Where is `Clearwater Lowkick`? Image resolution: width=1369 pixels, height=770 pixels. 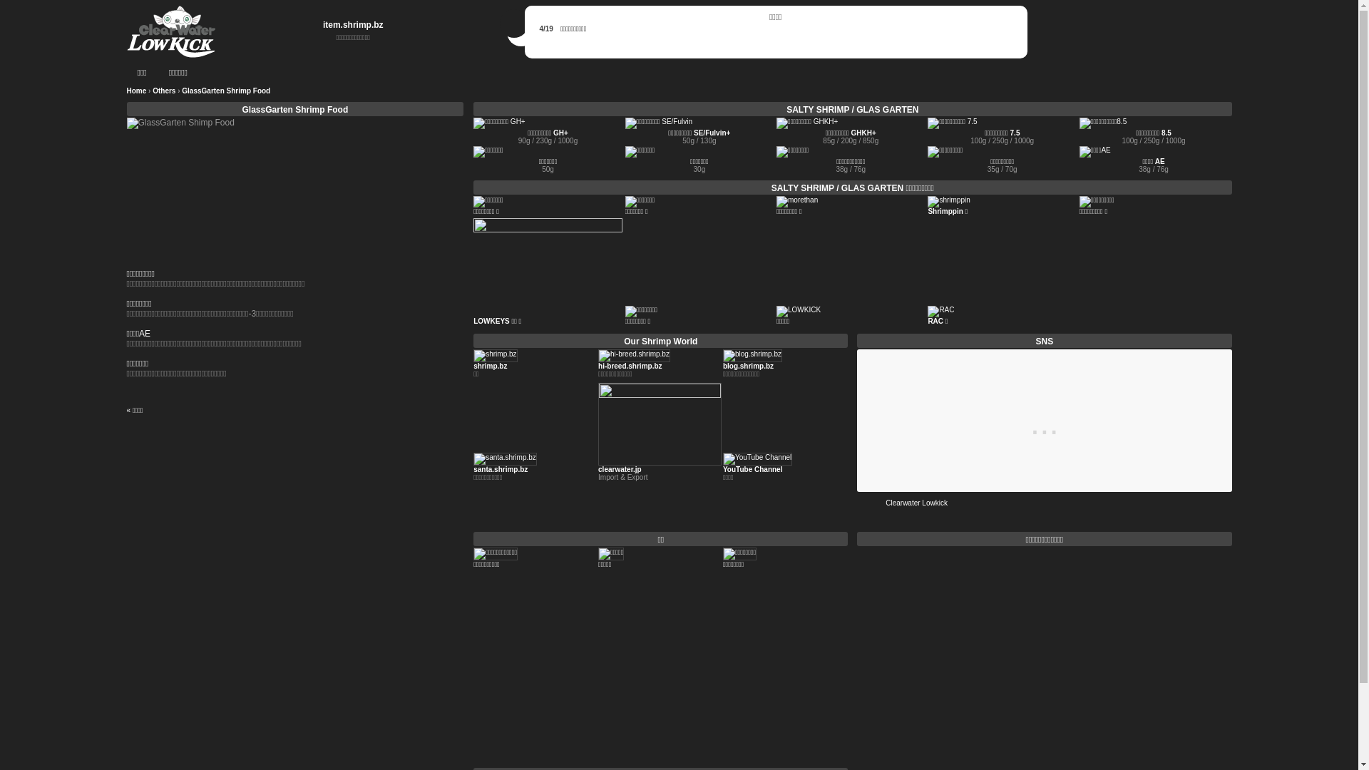
Clearwater Lowkick is located at coordinates (917, 503).